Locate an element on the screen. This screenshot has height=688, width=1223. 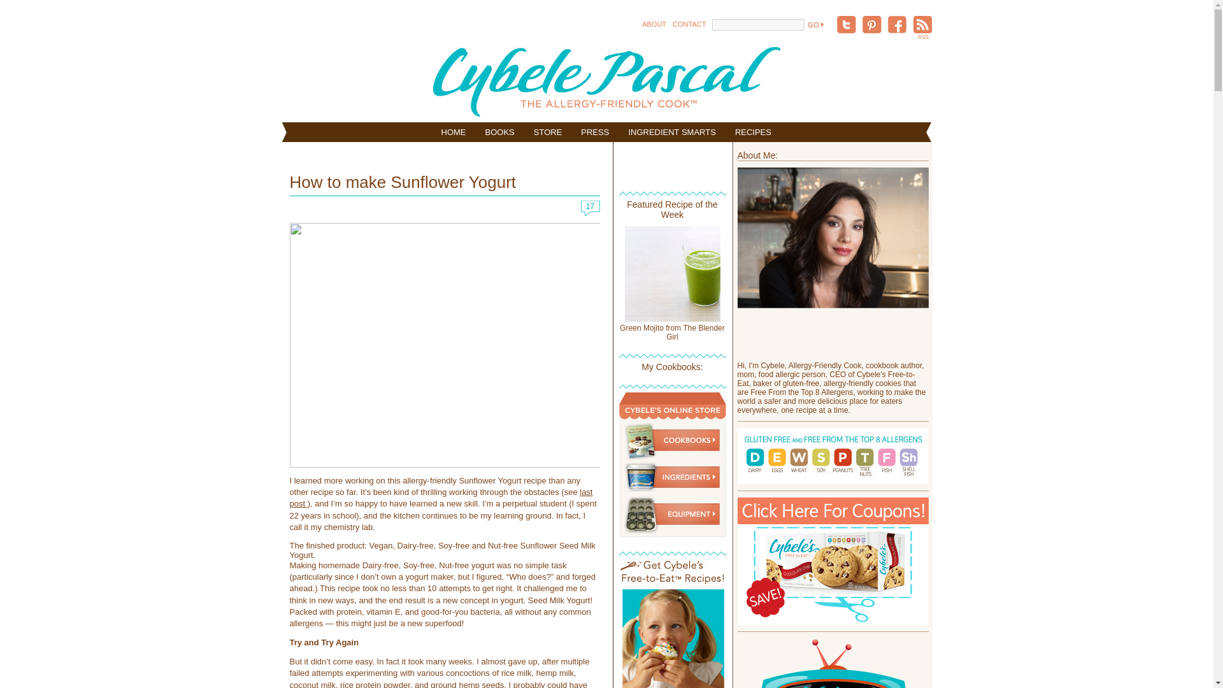
RECIPES is located at coordinates (753, 132).